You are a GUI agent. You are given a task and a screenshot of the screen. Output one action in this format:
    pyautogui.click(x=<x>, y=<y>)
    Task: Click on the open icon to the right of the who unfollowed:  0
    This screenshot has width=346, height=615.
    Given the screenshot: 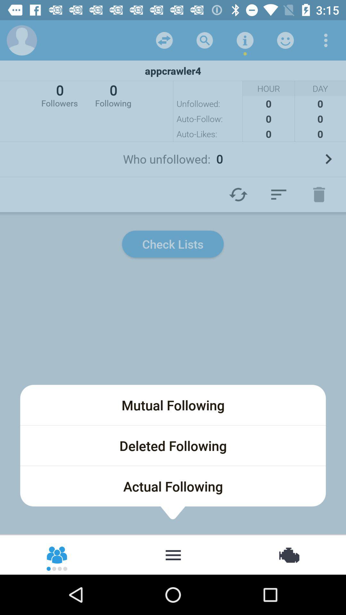 What is the action you would take?
    pyautogui.click(x=328, y=159)
    